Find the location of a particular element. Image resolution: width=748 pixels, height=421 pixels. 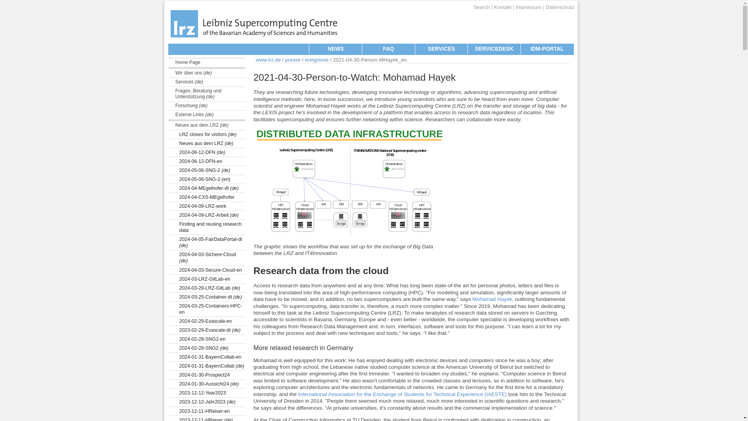

Leibniz-Rechenzentrum is located at coordinates (253, 31).